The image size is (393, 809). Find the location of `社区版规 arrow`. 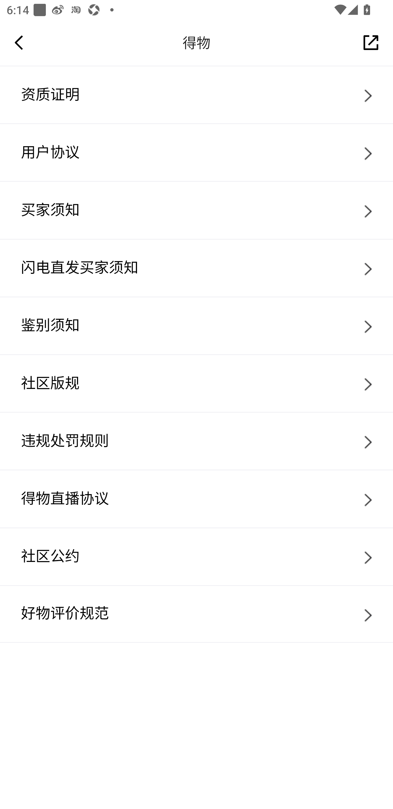

社区版规 arrow is located at coordinates (196, 383).